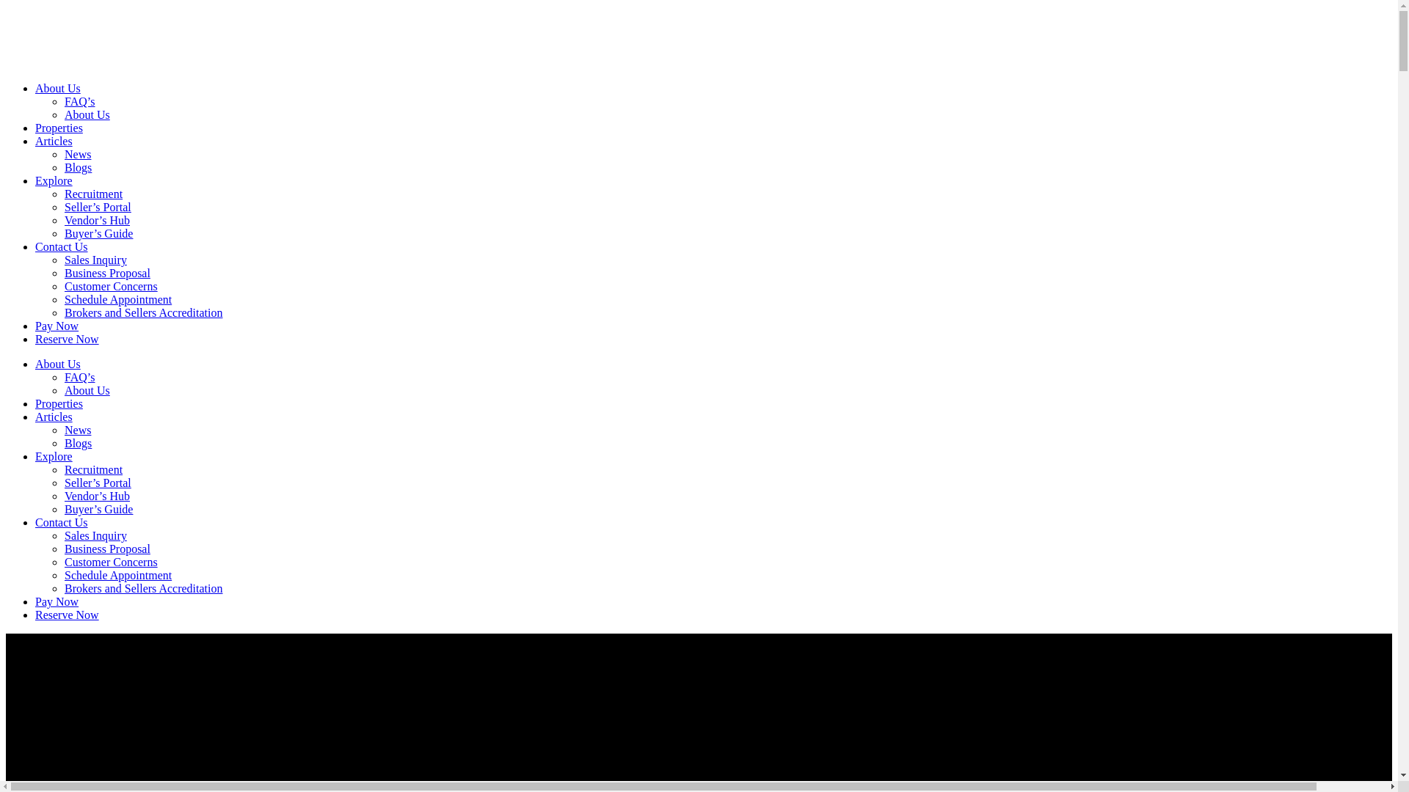 Image resolution: width=1409 pixels, height=792 pixels. Describe the element at coordinates (59, 403) in the screenshot. I see `Properties` at that location.